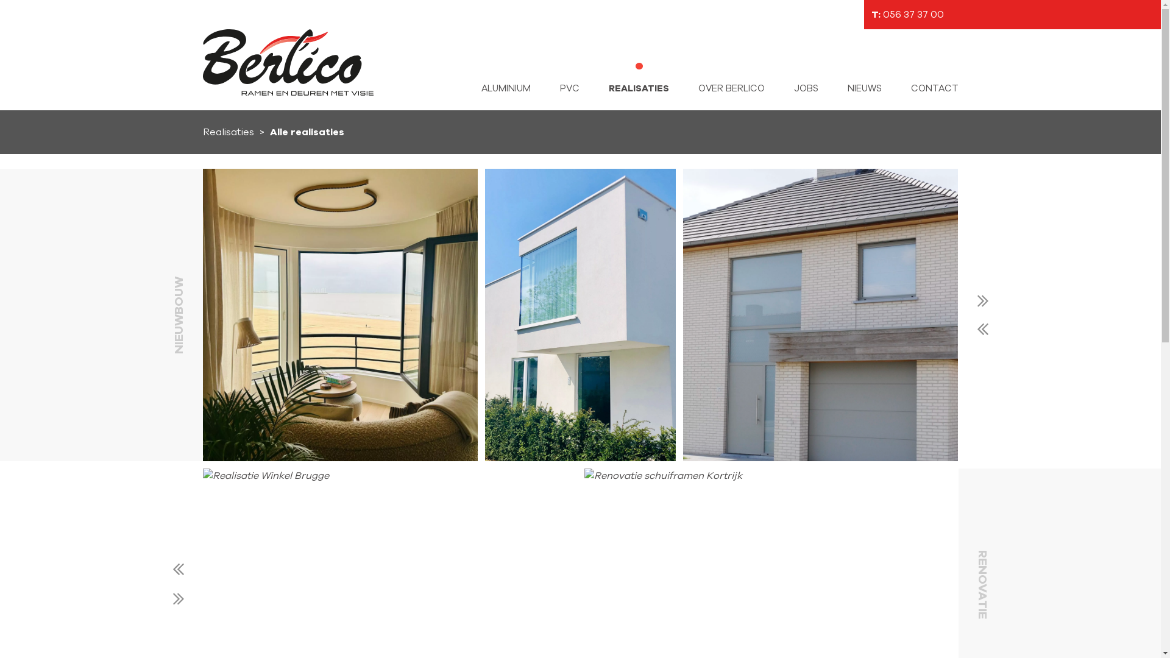 This screenshot has height=658, width=1170. What do you see at coordinates (806, 89) in the screenshot?
I see `JOBS` at bounding box center [806, 89].